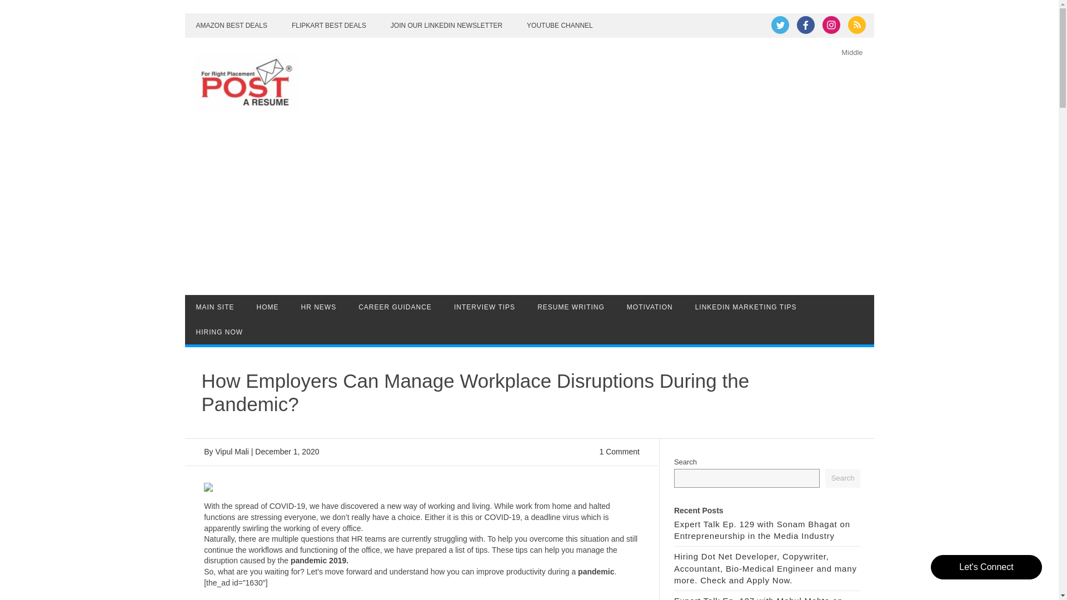 The image size is (1067, 600). What do you see at coordinates (446, 26) in the screenshot?
I see `JOIN OUR LINKEDIN NEWSLETTER` at bounding box center [446, 26].